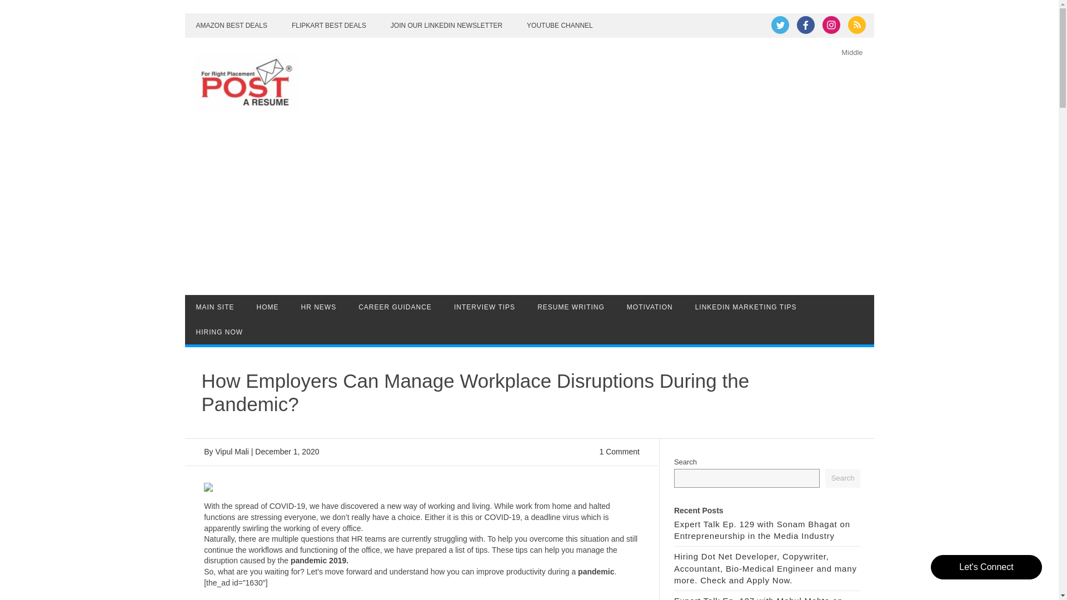 The image size is (1067, 600). What do you see at coordinates (446, 26) in the screenshot?
I see `JOIN OUR LINKEDIN NEWSLETTER` at bounding box center [446, 26].